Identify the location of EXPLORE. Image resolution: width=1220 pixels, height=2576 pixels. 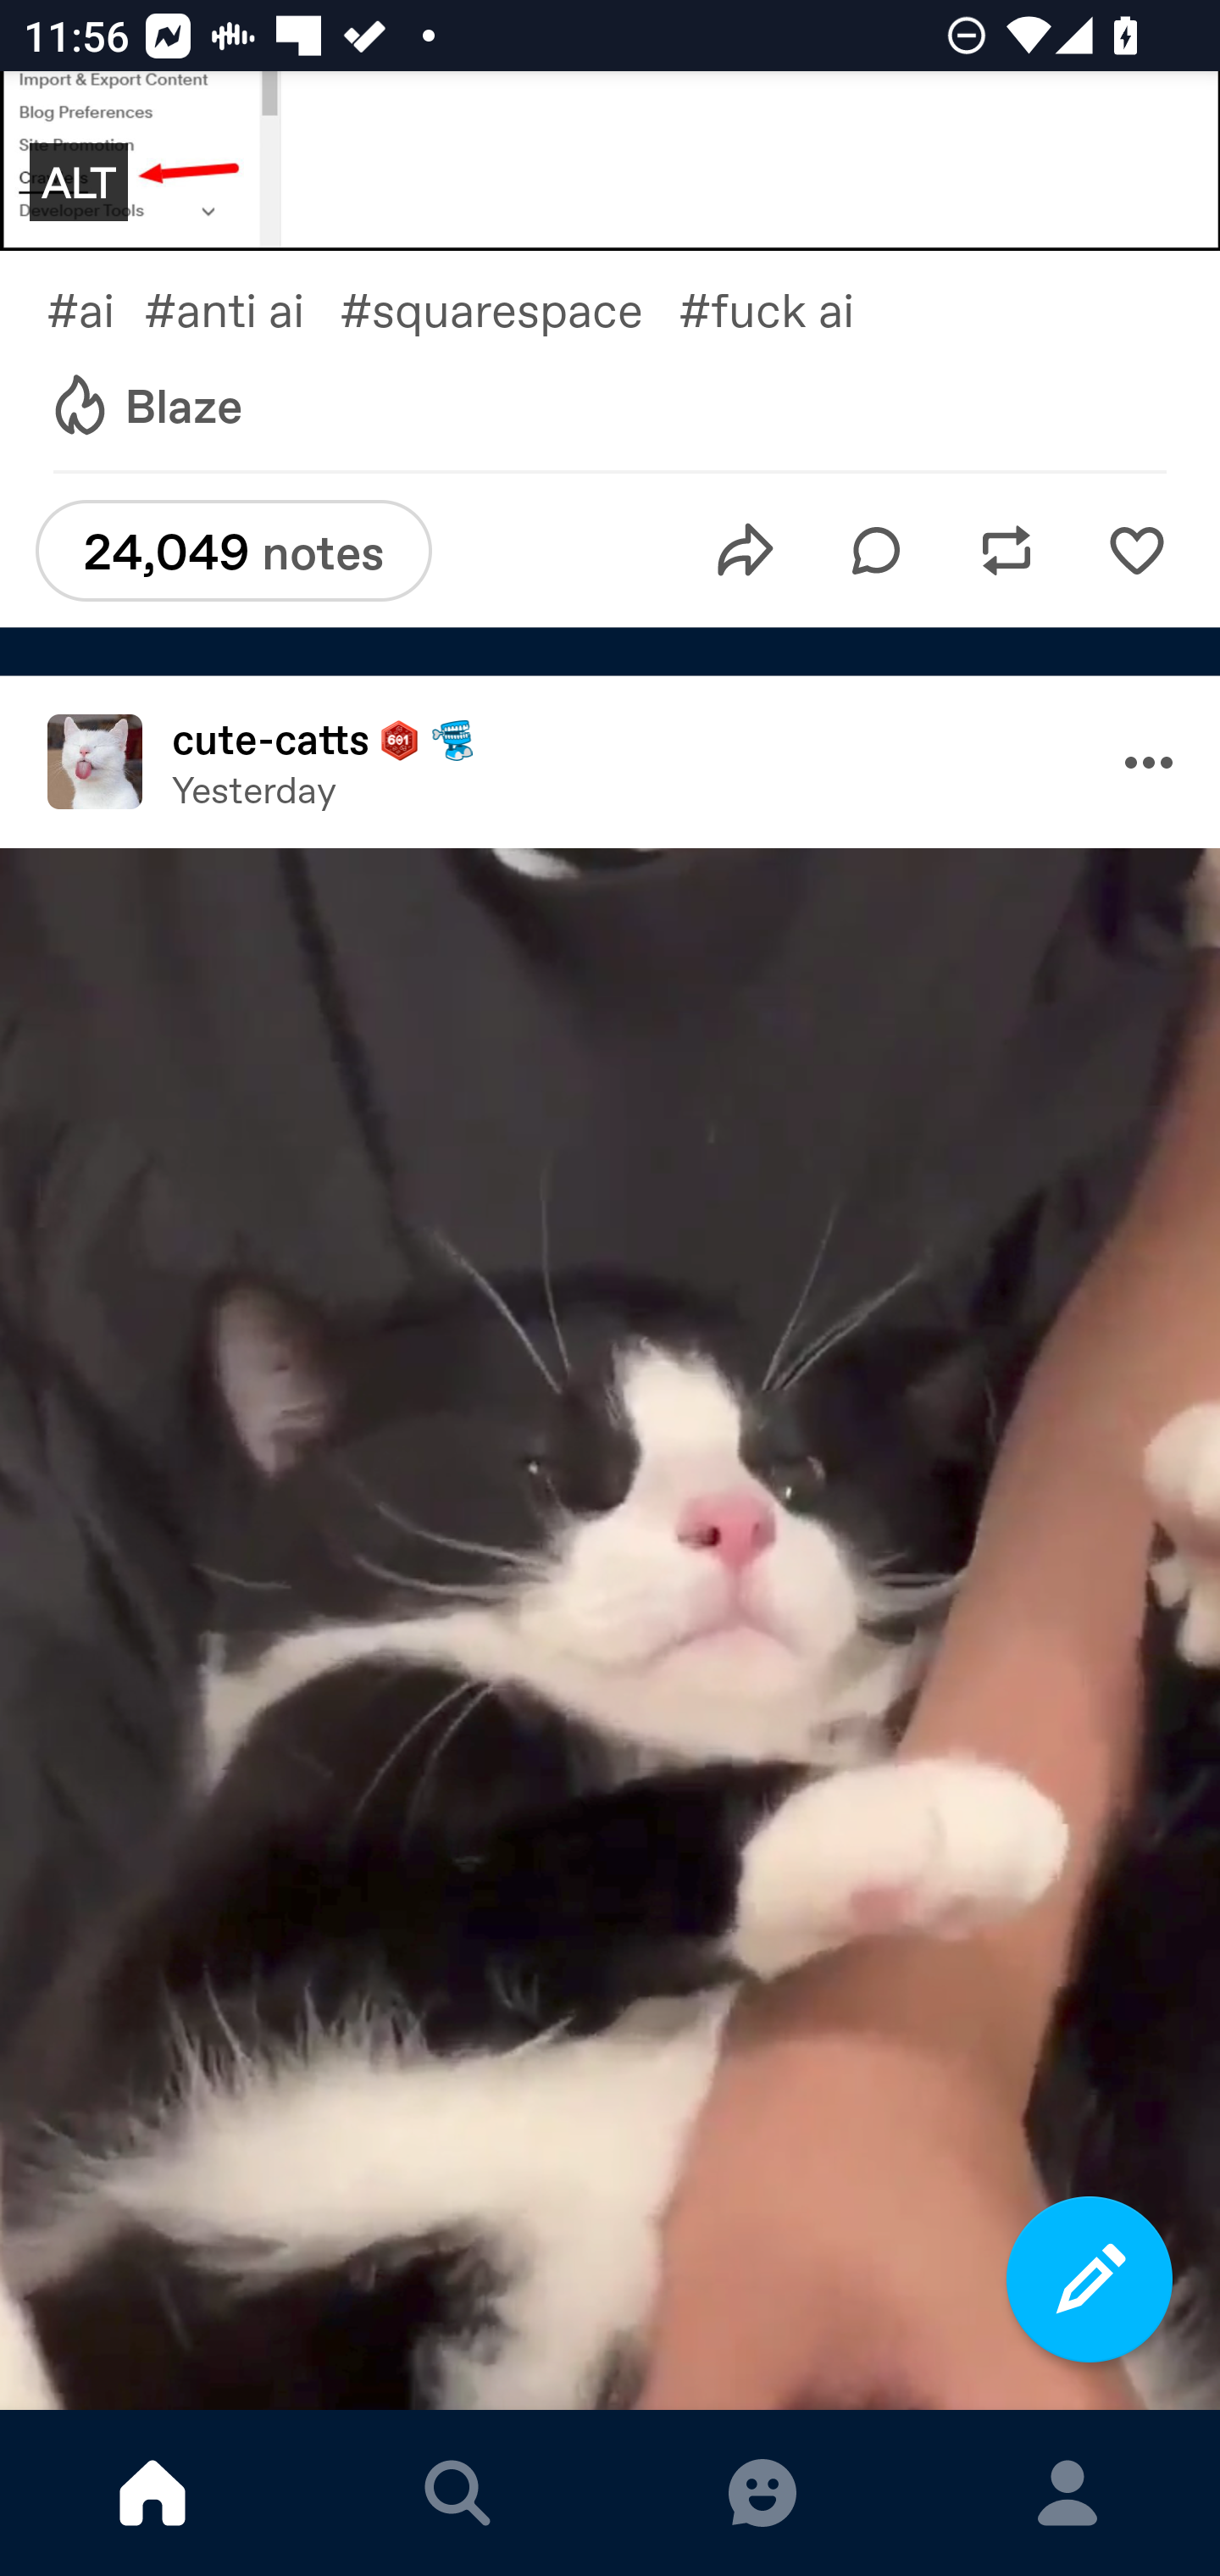
(457, 2493).